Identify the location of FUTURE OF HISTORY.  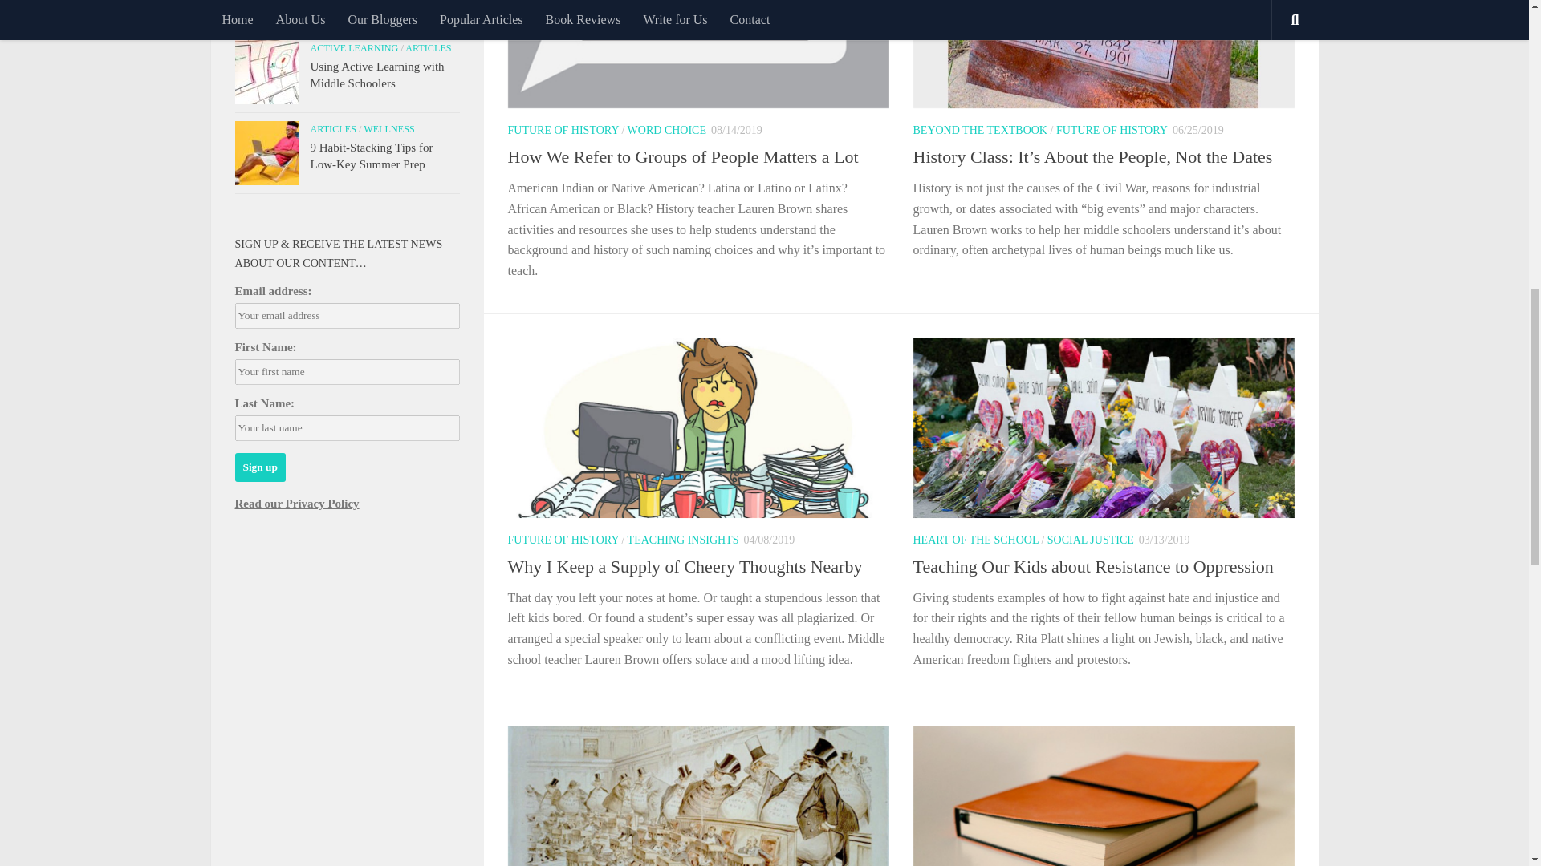
(562, 130).